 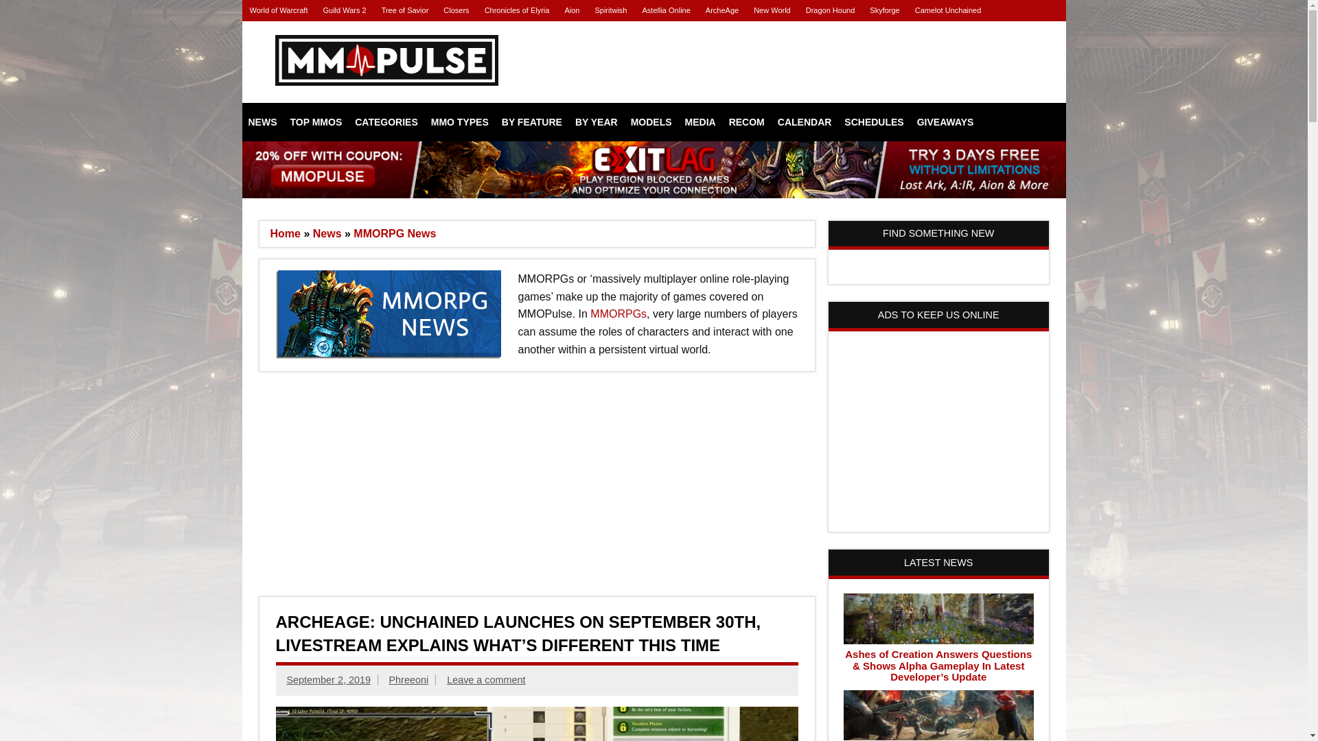 What do you see at coordinates (665, 11) in the screenshot?
I see `Astellia Online` at bounding box center [665, 11].